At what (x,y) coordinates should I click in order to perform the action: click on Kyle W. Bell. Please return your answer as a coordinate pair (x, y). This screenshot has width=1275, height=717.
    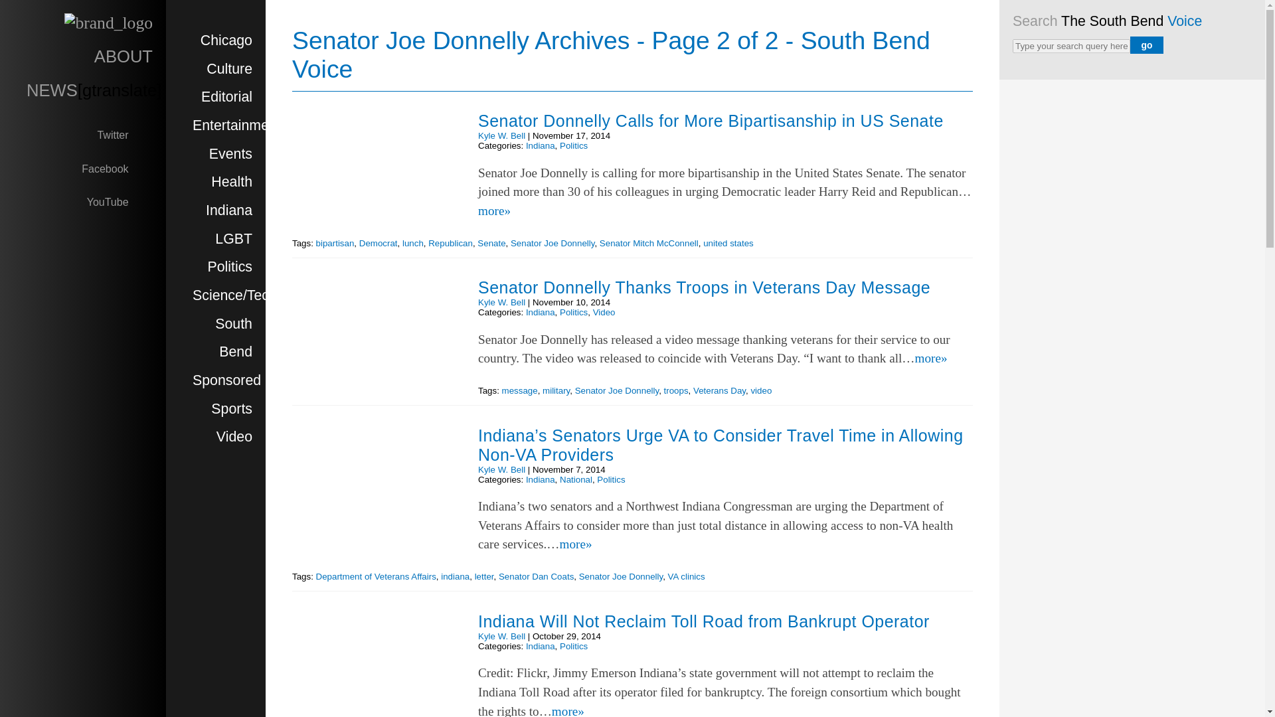
    Looking at the image, I should click on (502, 135).